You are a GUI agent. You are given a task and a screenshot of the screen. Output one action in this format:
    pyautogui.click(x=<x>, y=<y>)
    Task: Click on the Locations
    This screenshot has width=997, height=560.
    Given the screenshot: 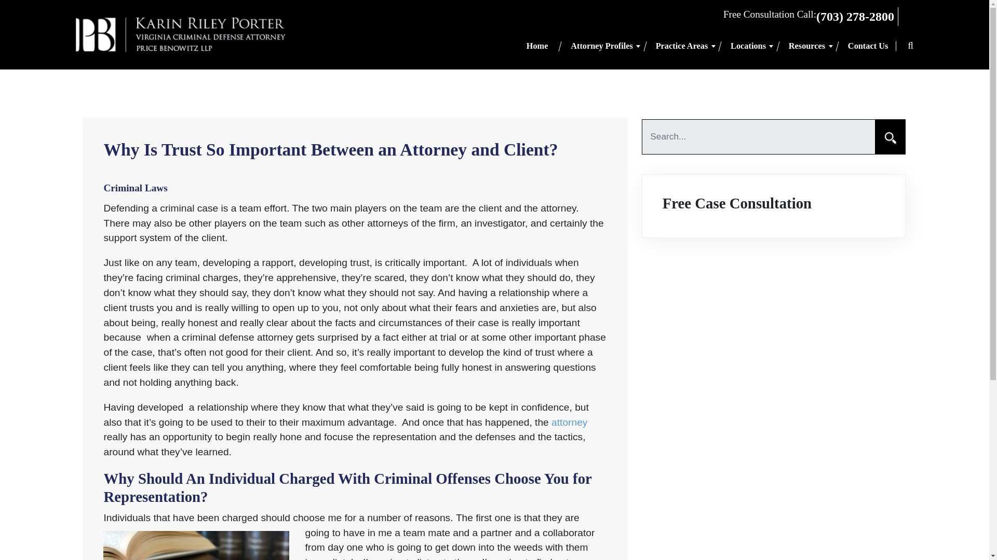 What is the action you would take?
    pyautogui.click(x=748, y=47)
    